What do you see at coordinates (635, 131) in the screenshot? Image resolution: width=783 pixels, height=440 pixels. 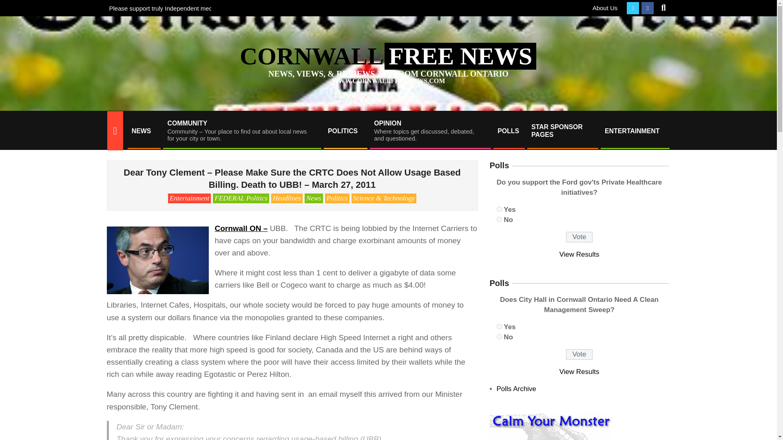 I see `ENTERTAINMENT` at bounding box center [635, 131].